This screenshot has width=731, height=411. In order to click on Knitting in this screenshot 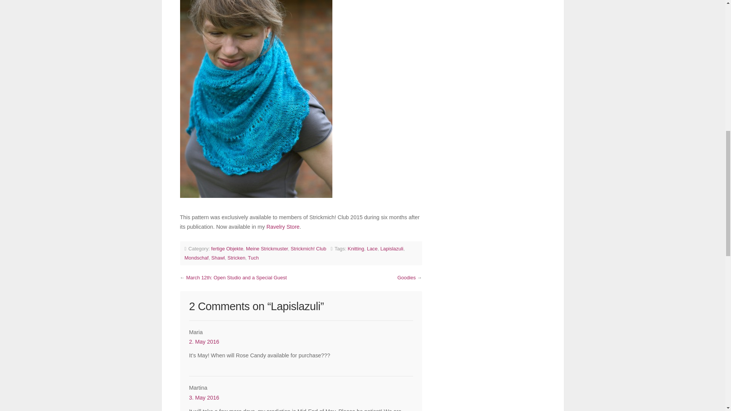, I will do `click(356, 248)`.